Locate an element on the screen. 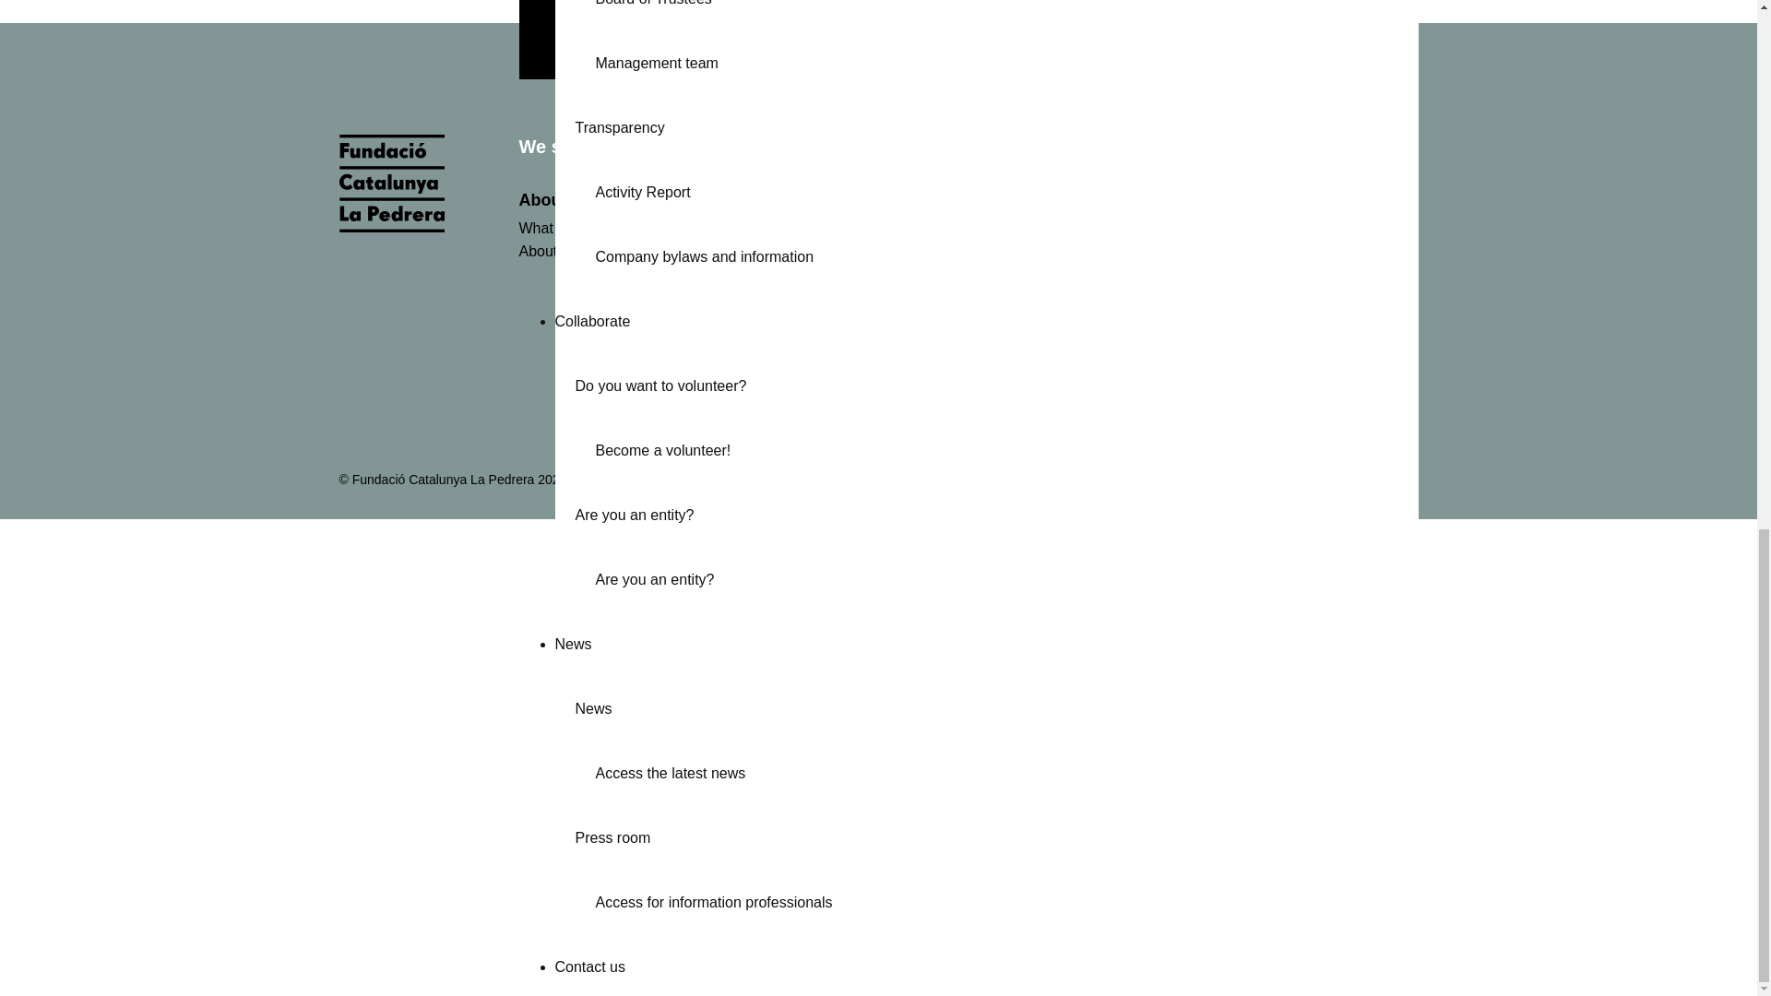 The height and width of the screenshot is (996, 1771). Access the latest news is located at coordinates (1006, 770).